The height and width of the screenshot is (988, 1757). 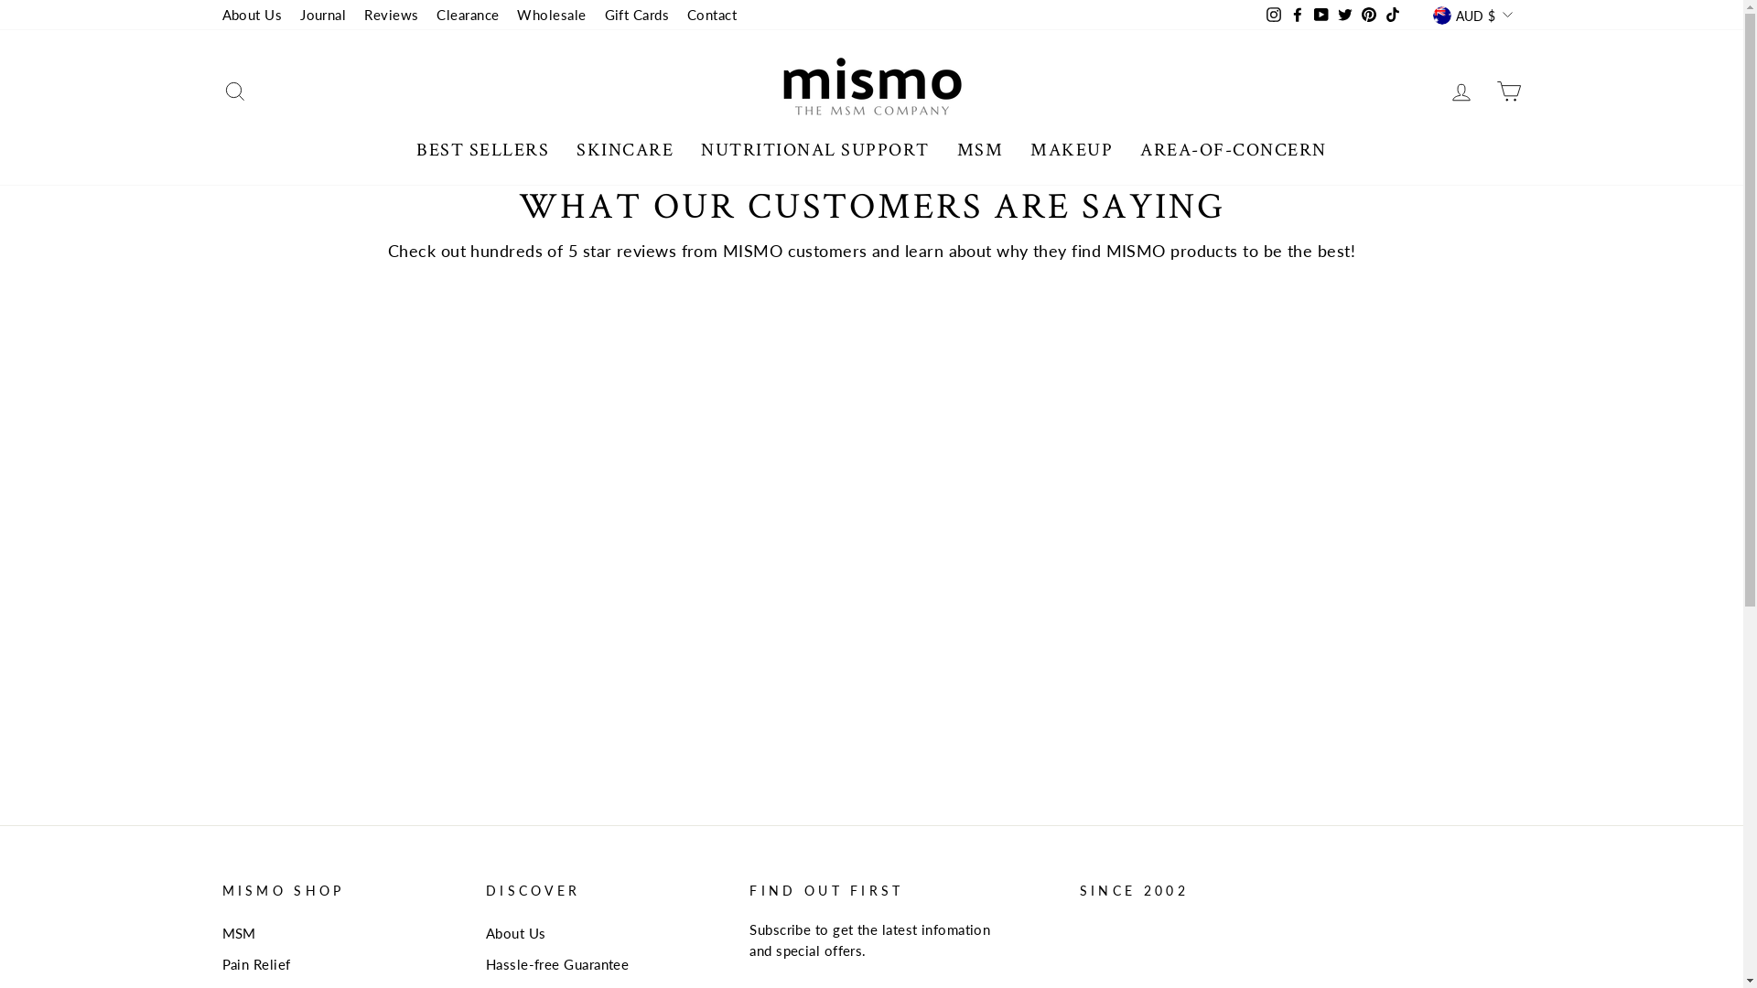 What do you see at coordinates (1072, 150) in the screenshot?
I see `MAKEUP` at bounding box center [1072, 150].